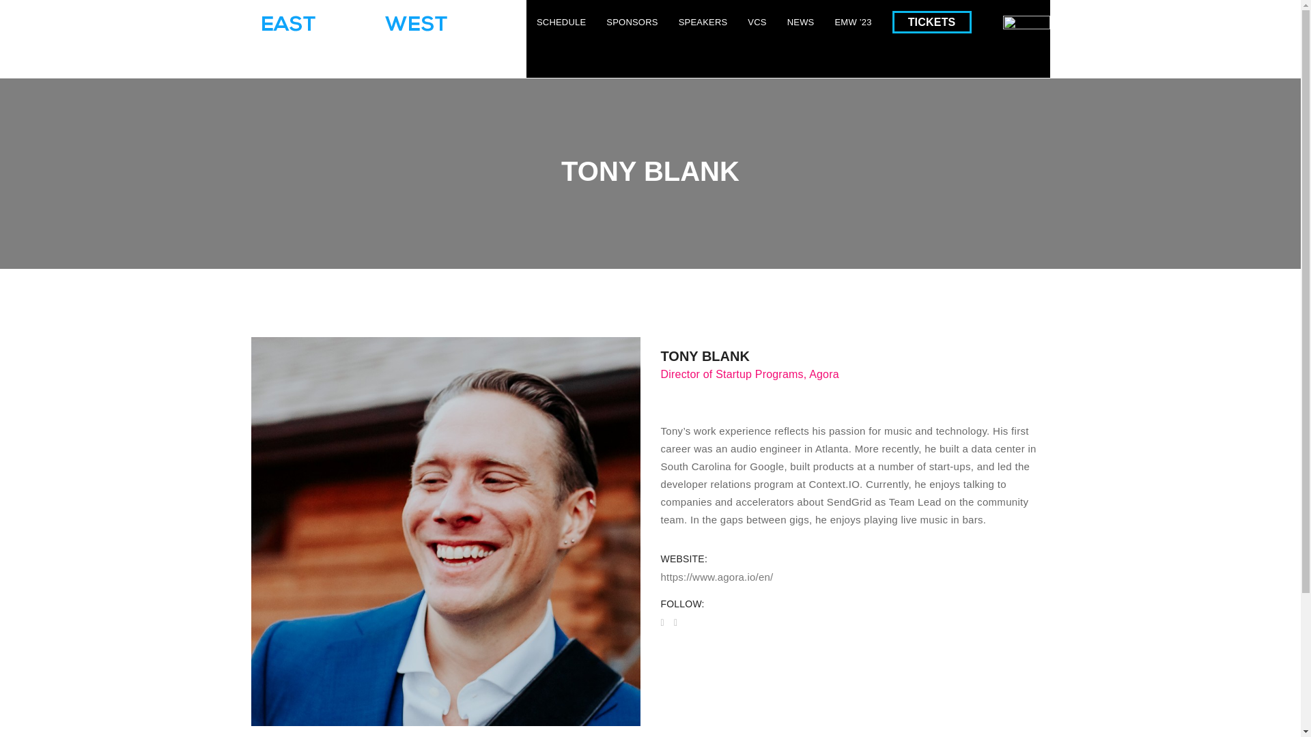 This screenshot has height=737, width=1311. What do you see at coordinates (703, 22) in the screenshot?
I see `SPEAKERS` at bounding box center [703, 22].